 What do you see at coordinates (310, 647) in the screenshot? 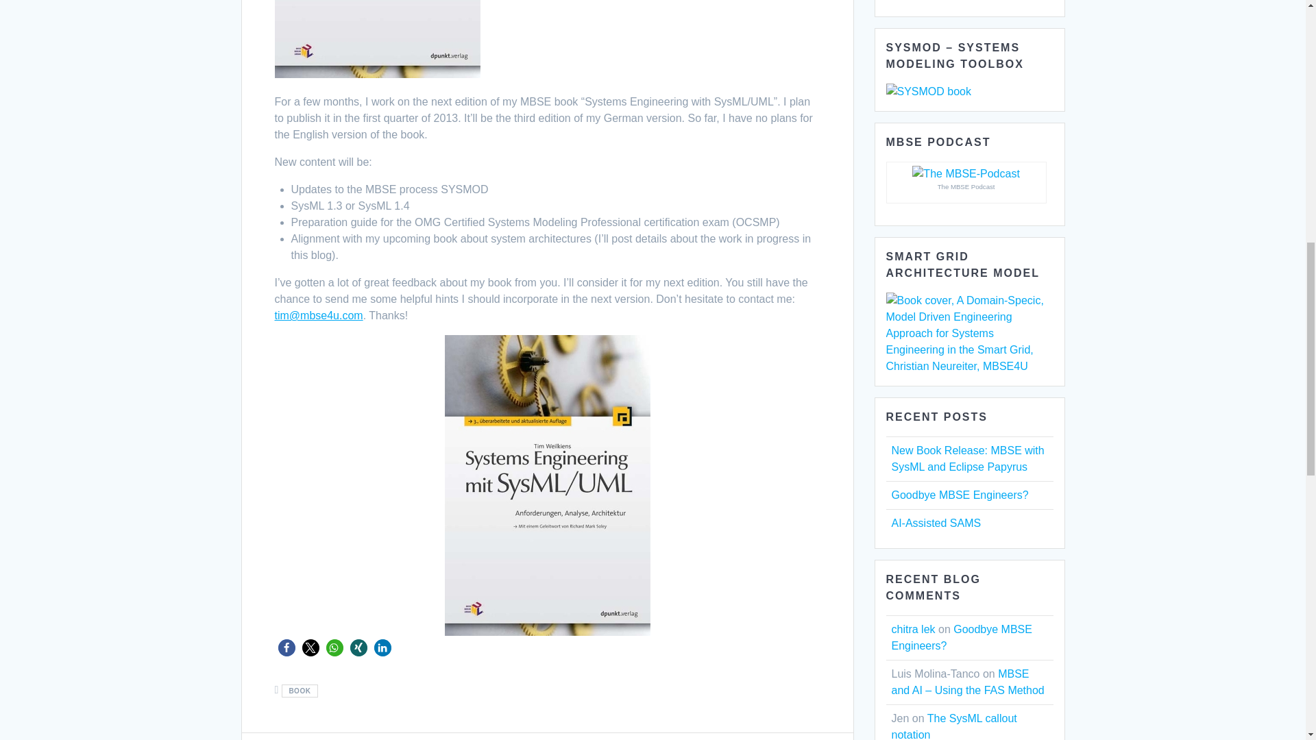
I see `Share on X` at bounding box center [310, 647].